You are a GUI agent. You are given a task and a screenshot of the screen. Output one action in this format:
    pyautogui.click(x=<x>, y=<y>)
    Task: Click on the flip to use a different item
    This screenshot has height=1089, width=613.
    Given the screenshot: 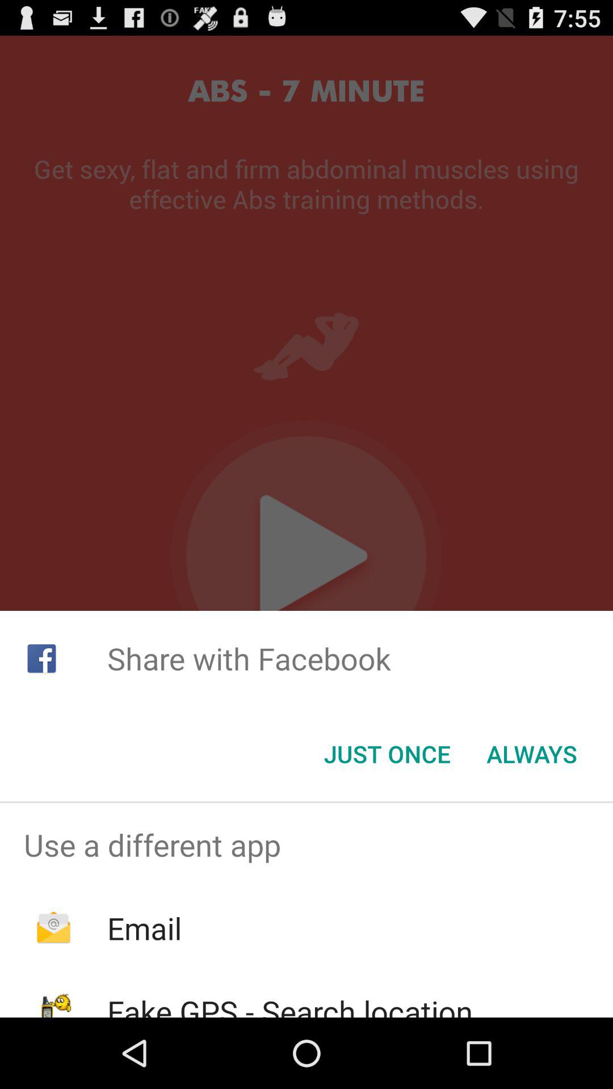 What is the action you would take?
    pyautogui.click(x=306, y=845)
    